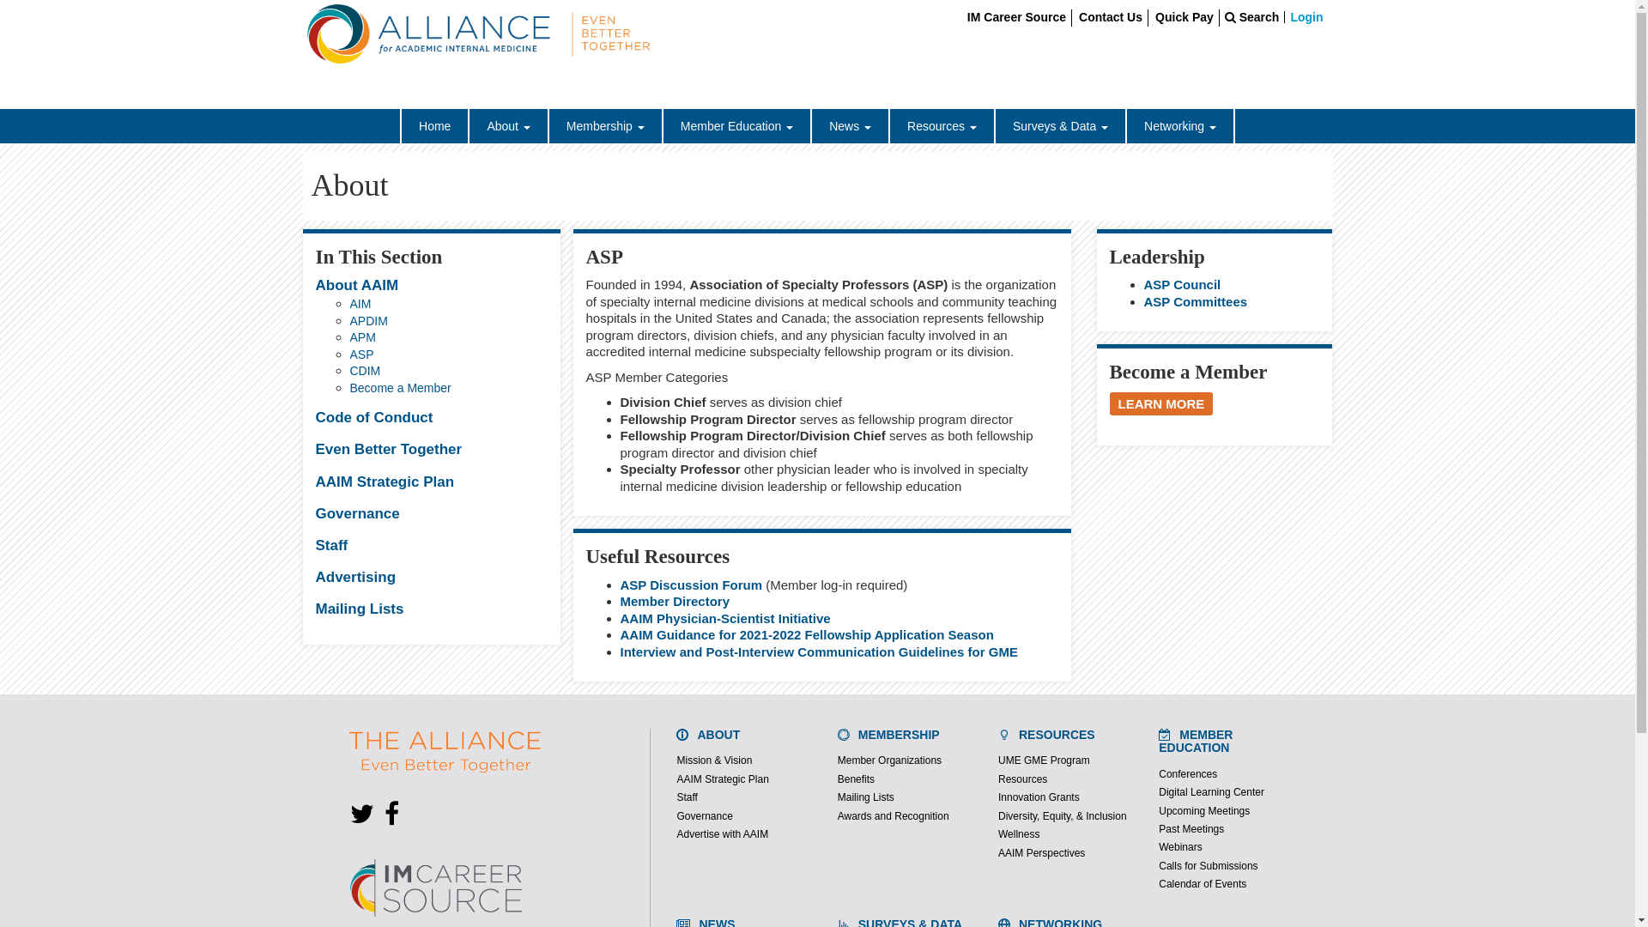  What do you see at coordinates (1182, 284) in the screenshot?
I see `Council` at bounding box center [1182, 284].